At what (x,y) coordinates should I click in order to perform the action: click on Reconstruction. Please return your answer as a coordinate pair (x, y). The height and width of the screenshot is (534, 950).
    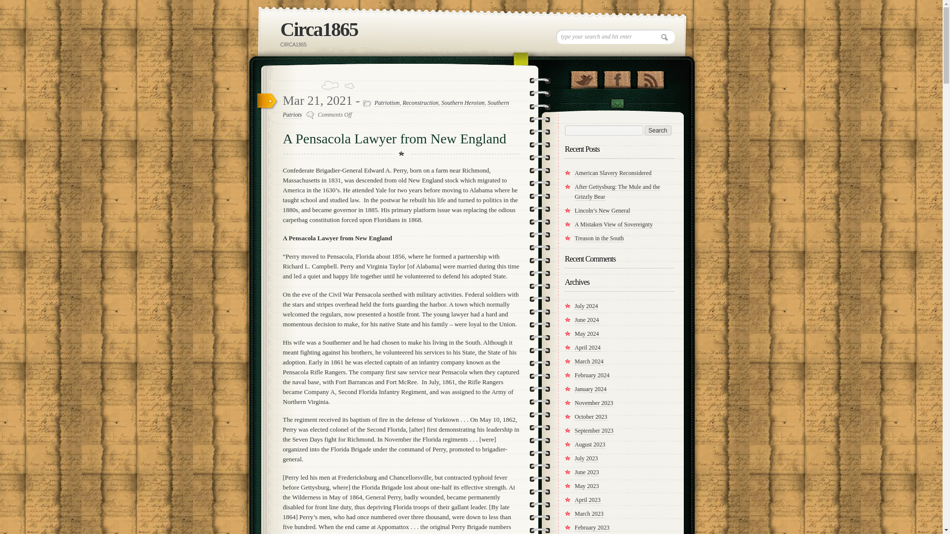
    Looking at the image, I should click on (421, 103).